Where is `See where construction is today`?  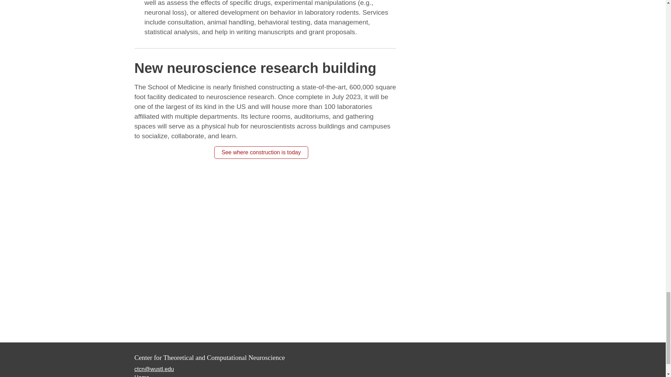
See where construction is today is located at coordinates (261, 152).